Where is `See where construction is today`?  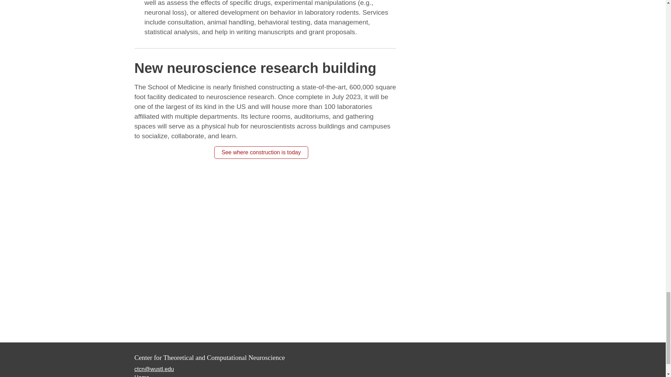
See where construction is today is located at coordinates (261, 152).